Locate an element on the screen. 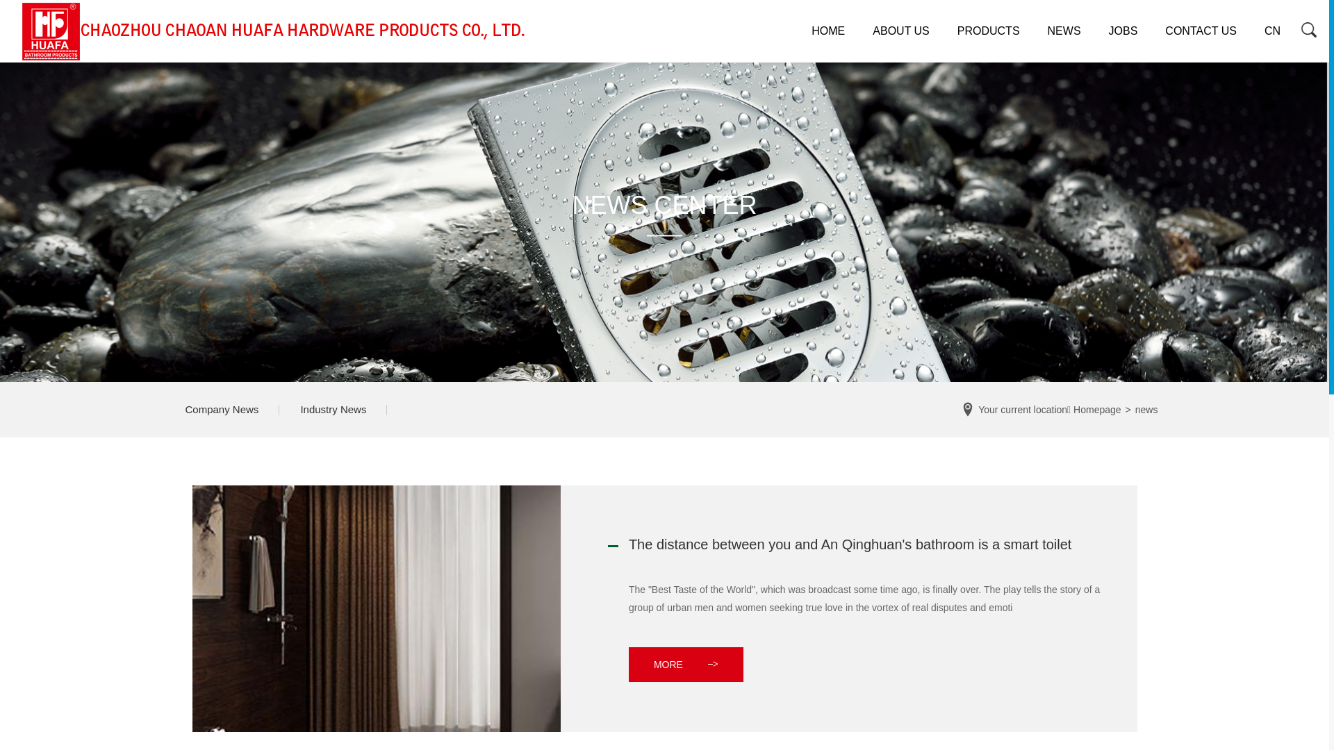  hy is located at coordinates (1312, 31).